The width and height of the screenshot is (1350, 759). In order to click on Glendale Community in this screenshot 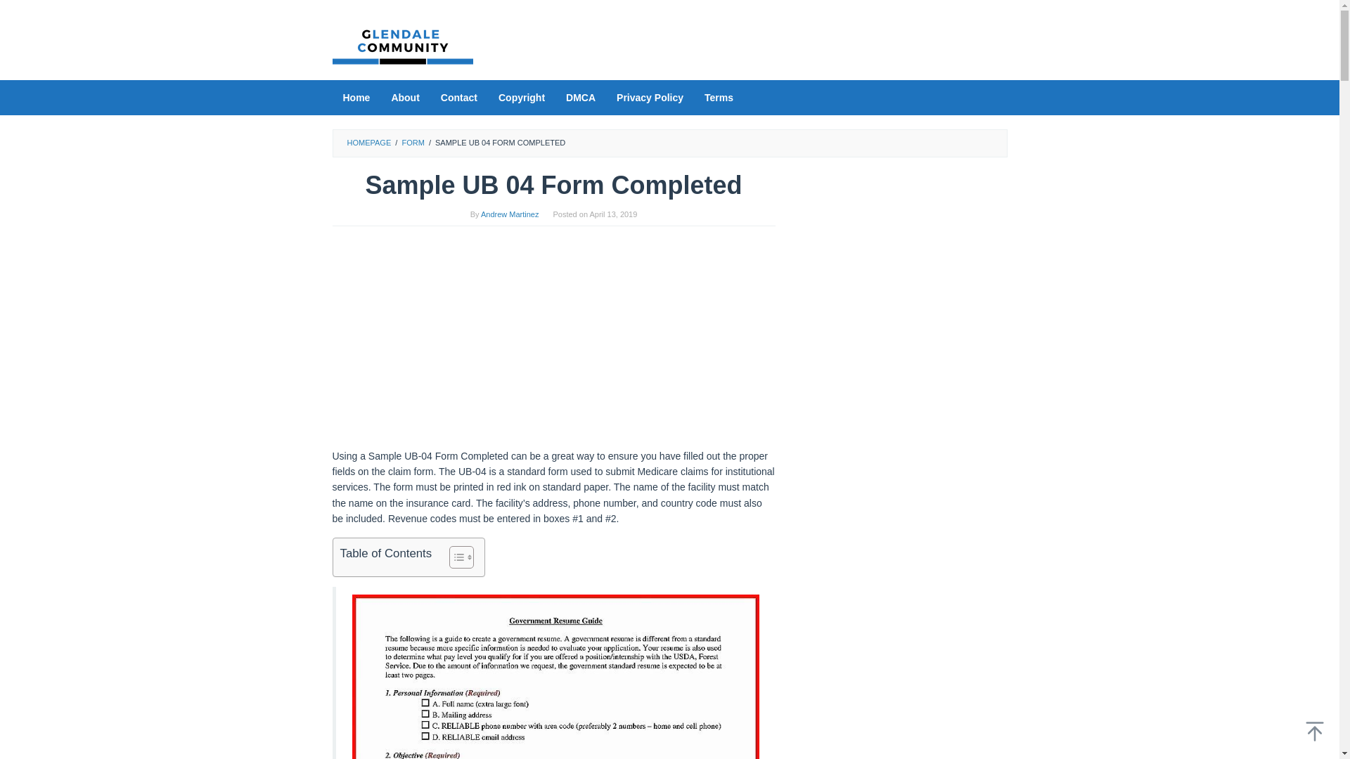, I will do `click(402, 44)`.